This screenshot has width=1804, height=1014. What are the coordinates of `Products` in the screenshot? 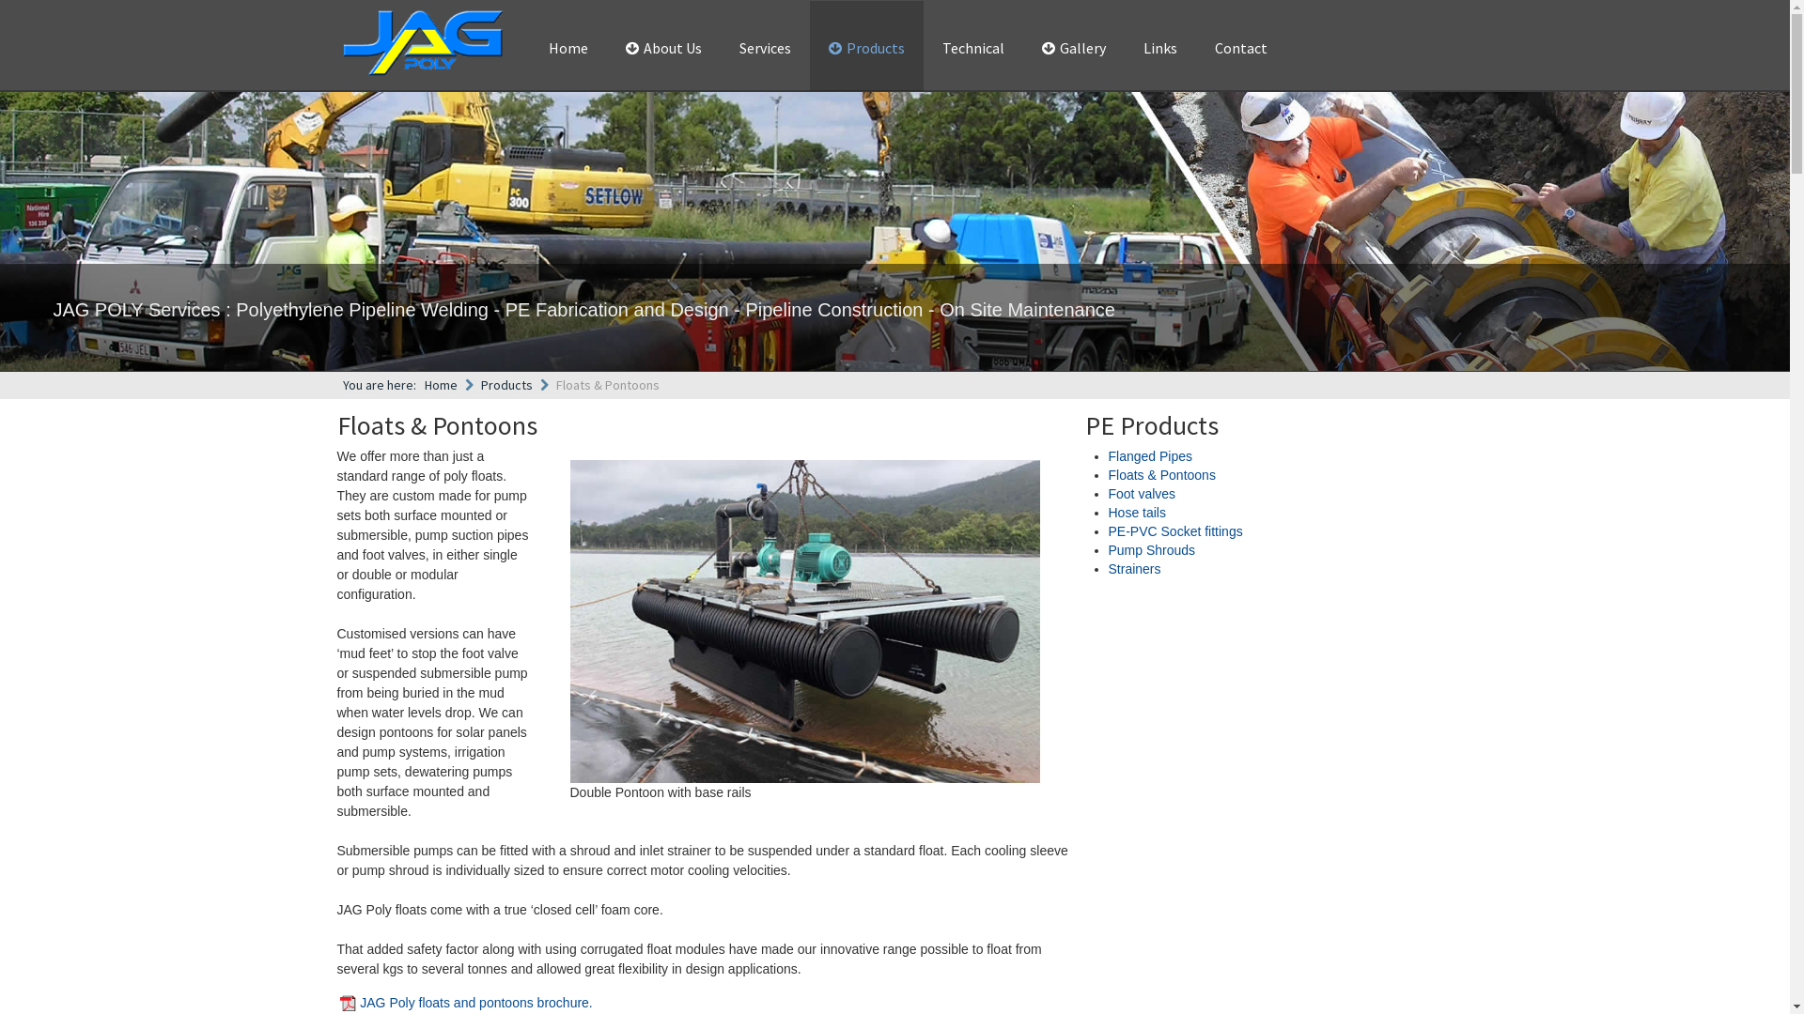 It's located at (866, 49).